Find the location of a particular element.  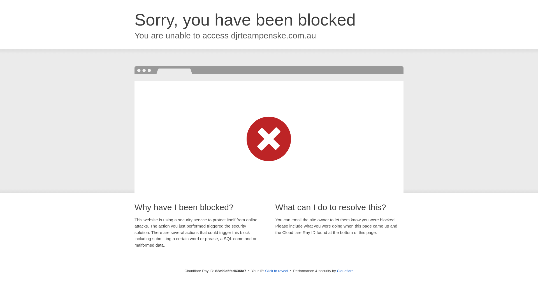

Click to reveal is located at coordinates (277, 271).